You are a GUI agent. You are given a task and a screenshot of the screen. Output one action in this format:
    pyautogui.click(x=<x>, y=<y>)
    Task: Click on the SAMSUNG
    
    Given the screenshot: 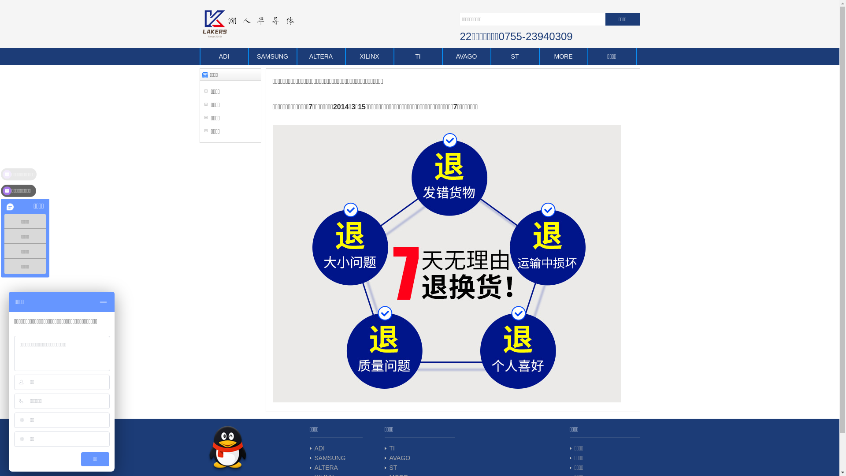 What is the action you would take?
    pyautogui.click(x=273, y=56)
    